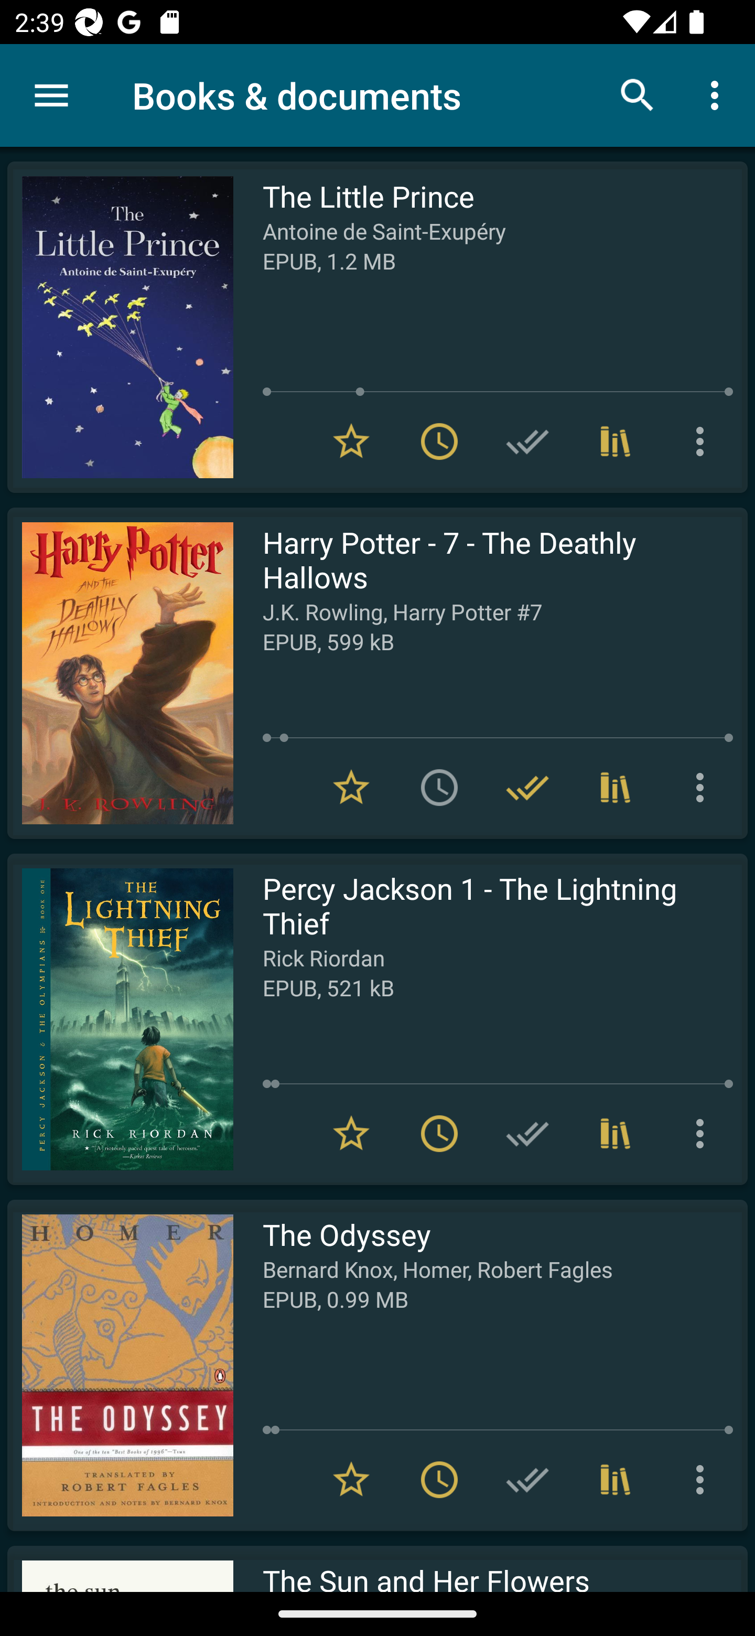  Describe the element at coordinates (527, 1480) in the screenshot. I see `Add to Have read` at that location.